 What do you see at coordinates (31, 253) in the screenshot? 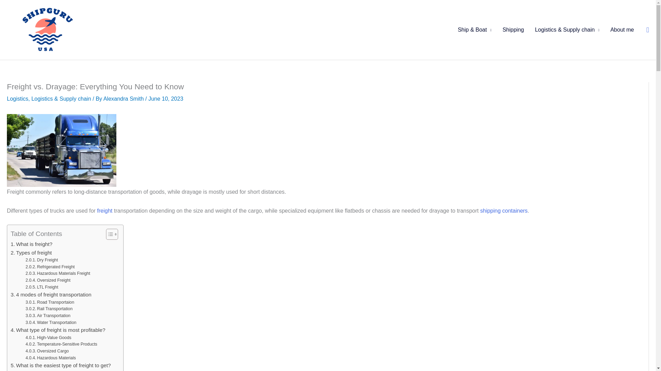
I see `Types of freight` at bounding box center [31, 253].